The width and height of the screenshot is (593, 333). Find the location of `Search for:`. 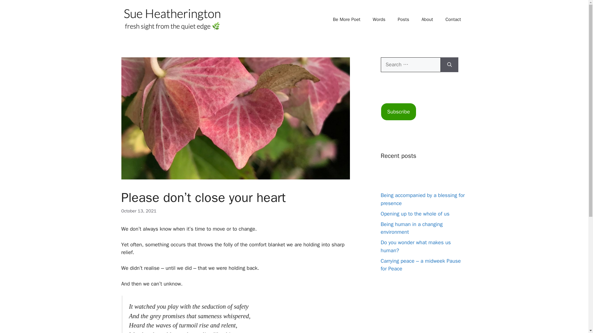

Search for: is located at coordinates (410, 65).